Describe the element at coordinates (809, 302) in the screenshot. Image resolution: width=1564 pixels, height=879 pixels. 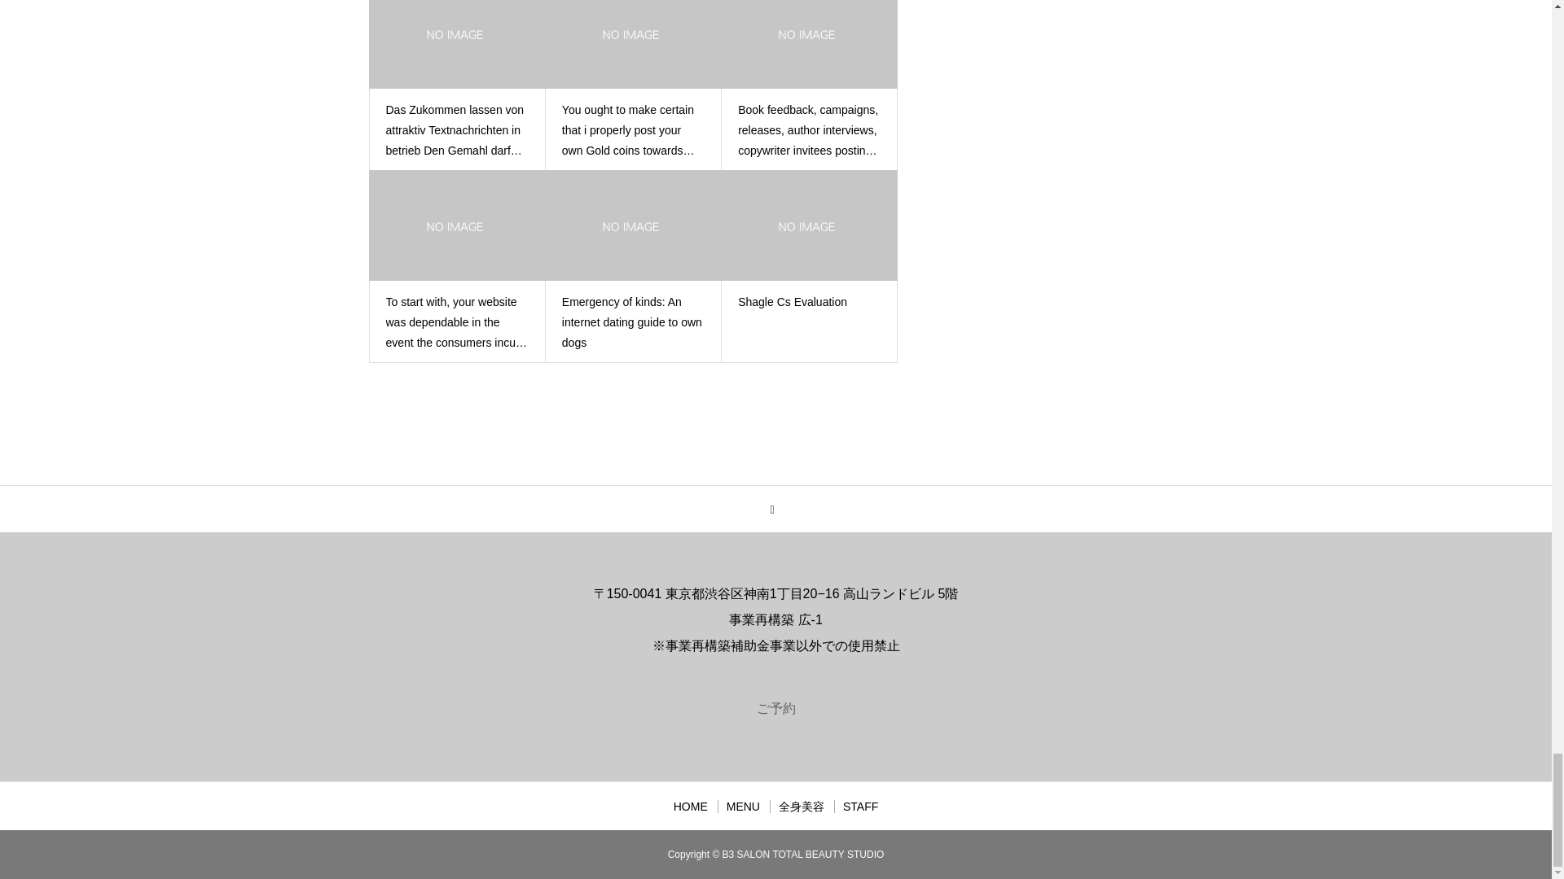
I see `Shagle Cs Evaluation` at that location.